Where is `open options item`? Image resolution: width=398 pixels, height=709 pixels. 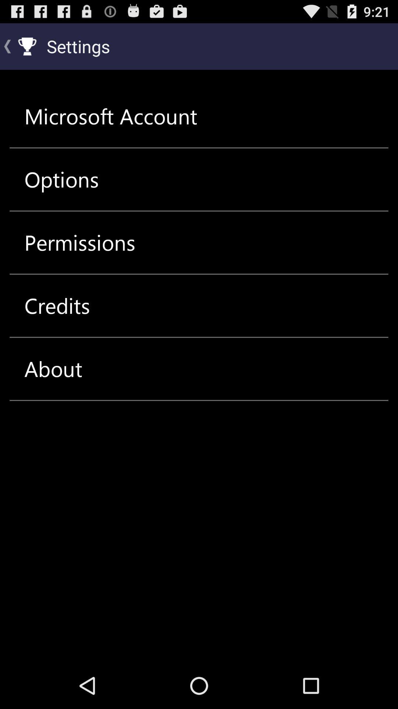 open options item is located at coordinates (62, 179).